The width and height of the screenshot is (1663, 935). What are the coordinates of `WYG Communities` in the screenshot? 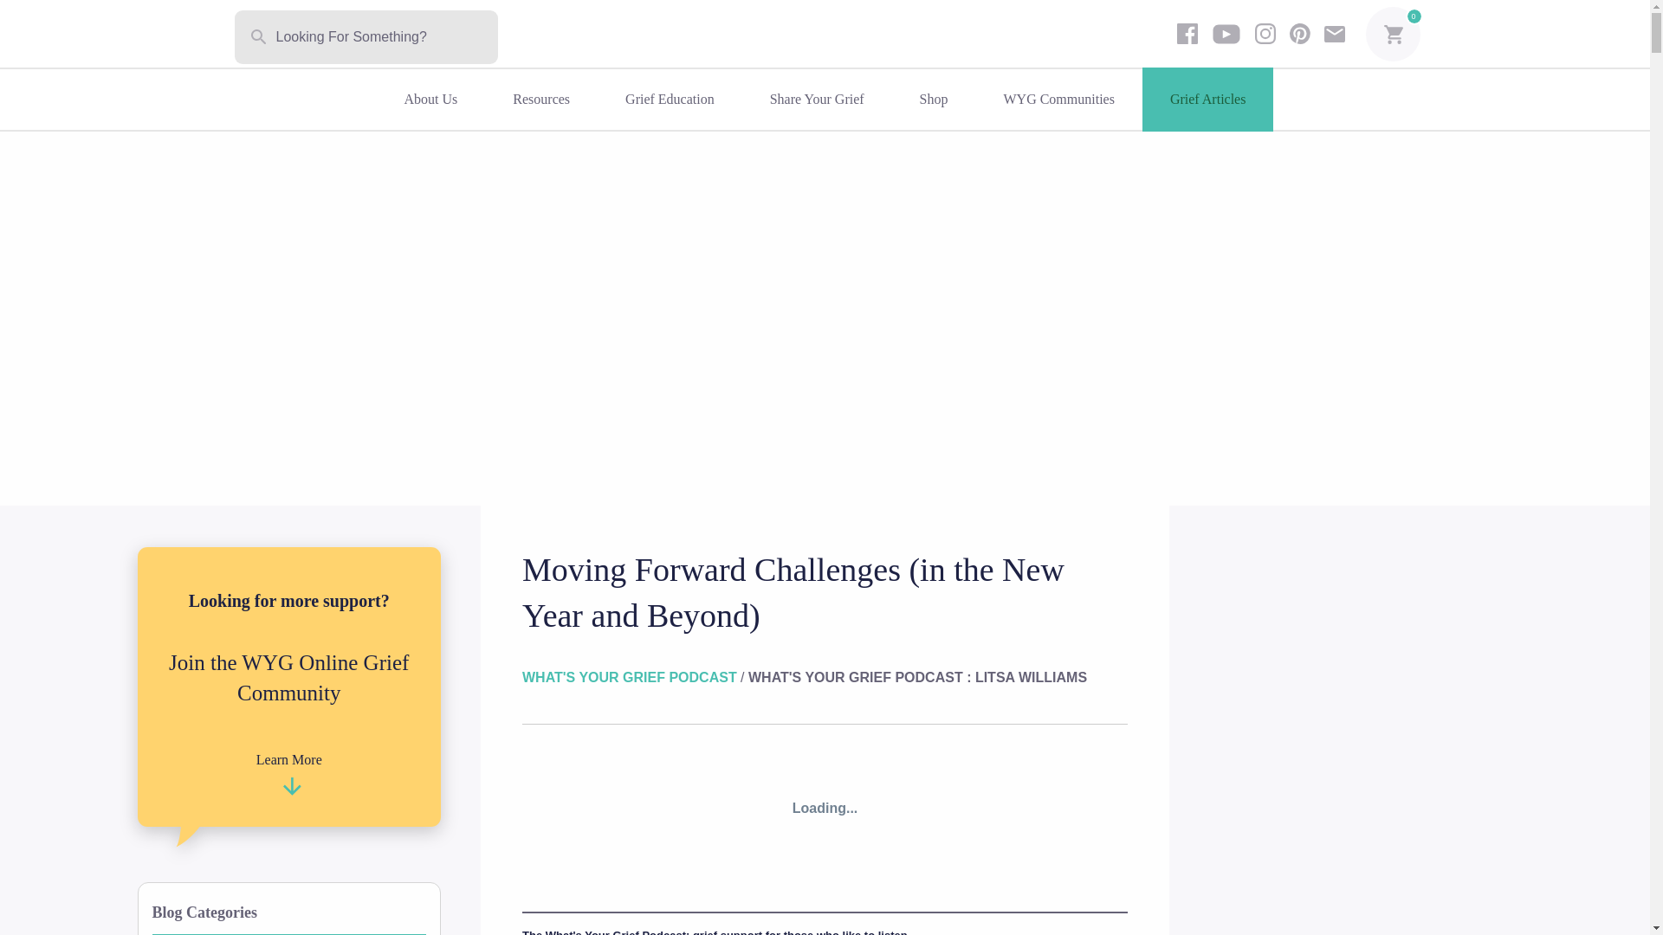 It's located at (1058, 99).